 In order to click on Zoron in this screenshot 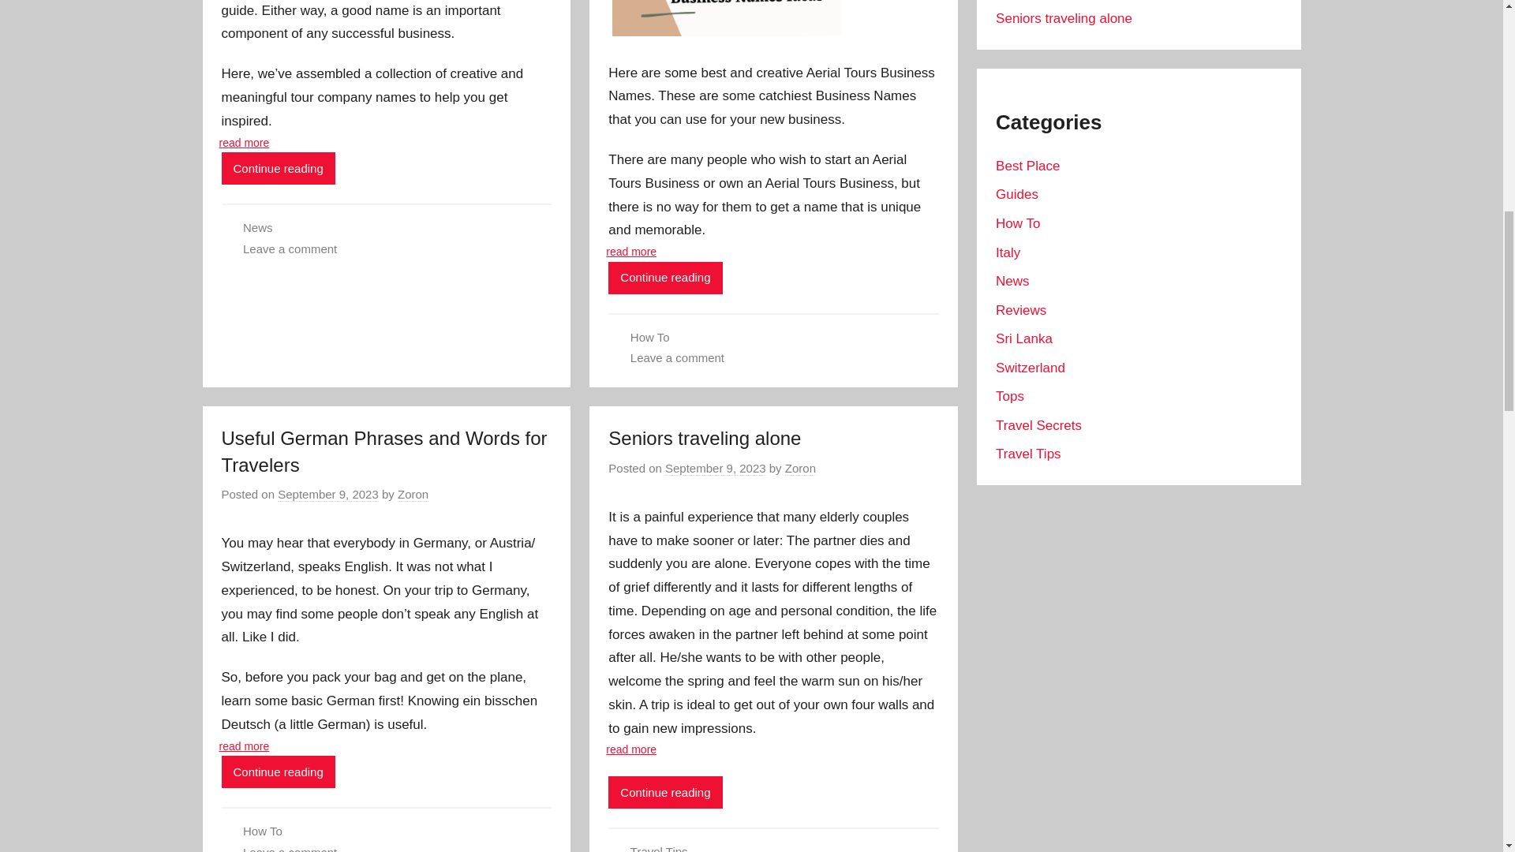, I will do `click(800, 469)`.